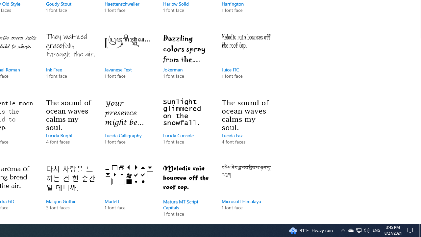  I want to click on Ink Free, 1 font face, so click(420, 230).